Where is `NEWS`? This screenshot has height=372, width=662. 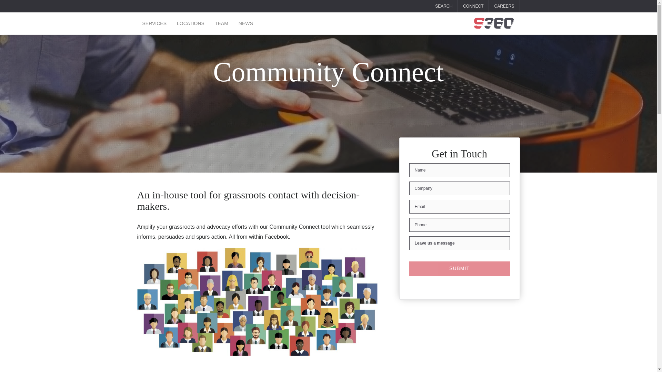
NEWS is located at coordinates (245, 23).